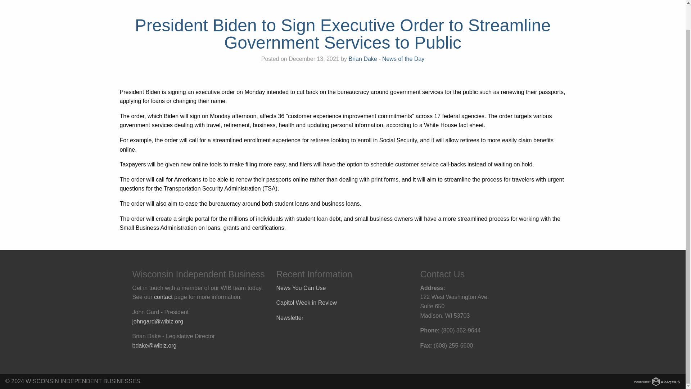  What do you see at coordinates (403, 59) in the screenshot?
I see `News of the Day` at bounding box center [403, 59].